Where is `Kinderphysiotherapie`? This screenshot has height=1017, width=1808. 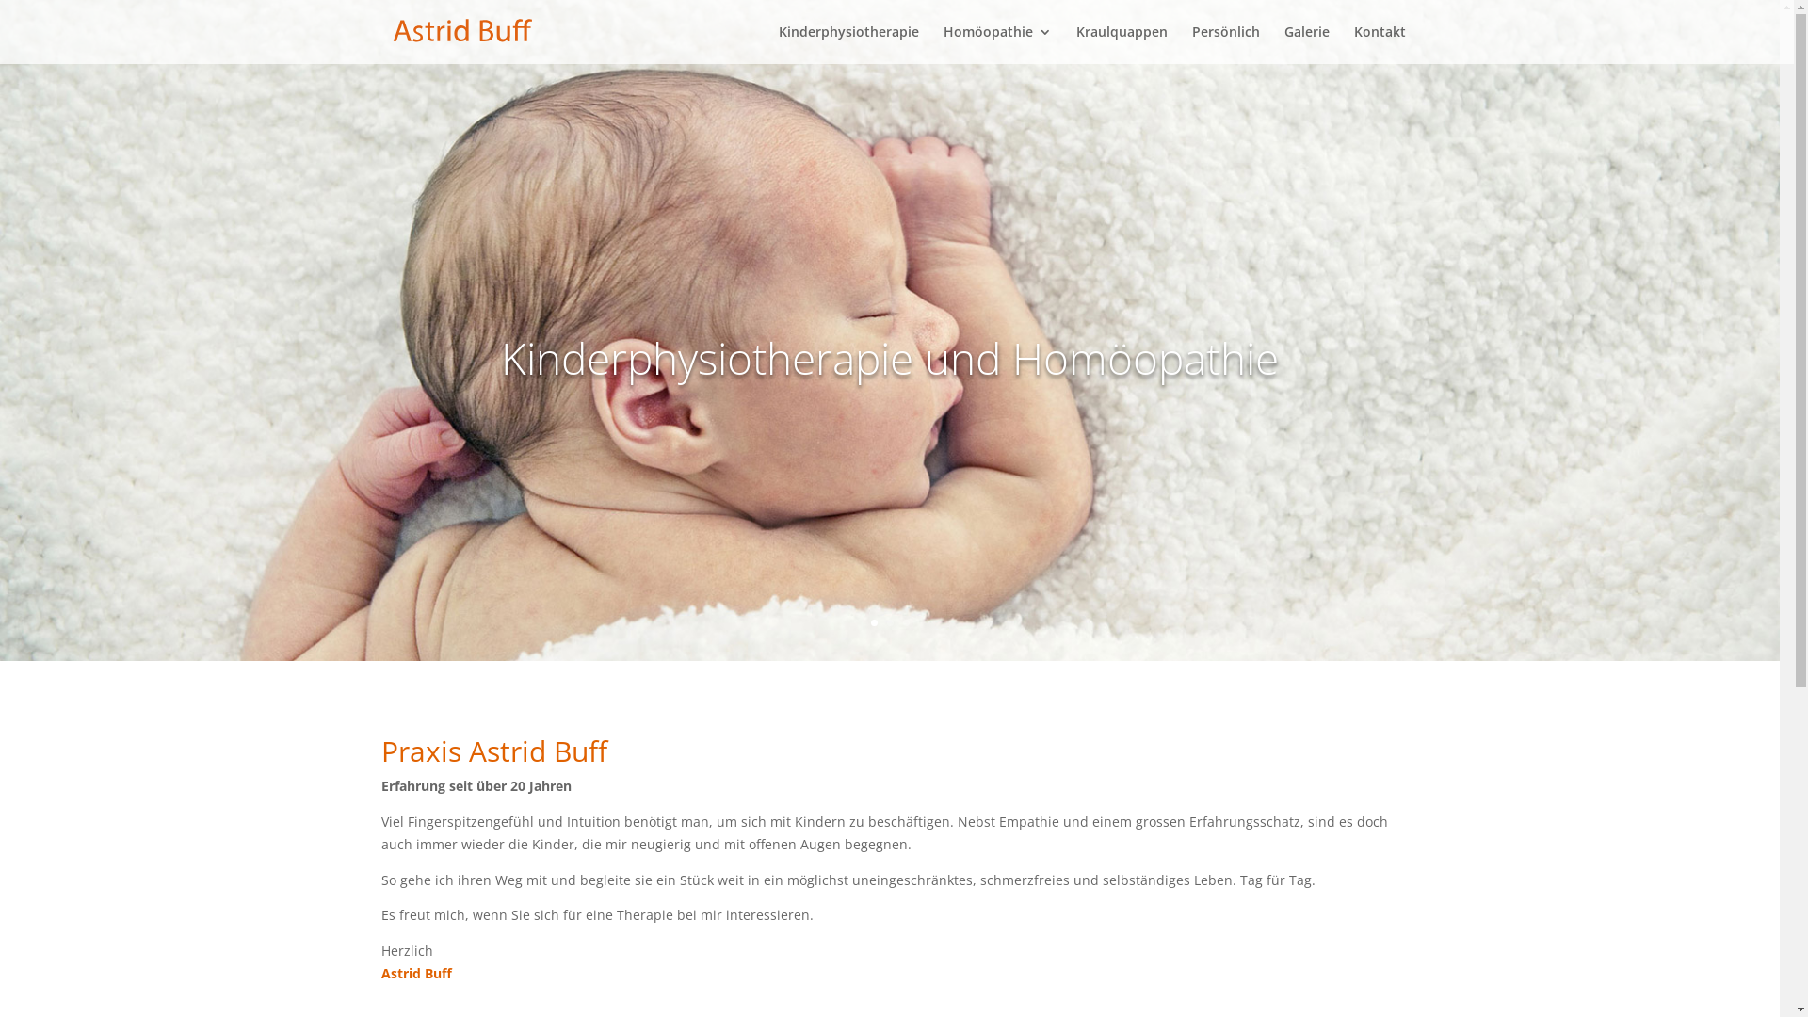
Kinderphysiotherapie is located at coordinates (847, 45).